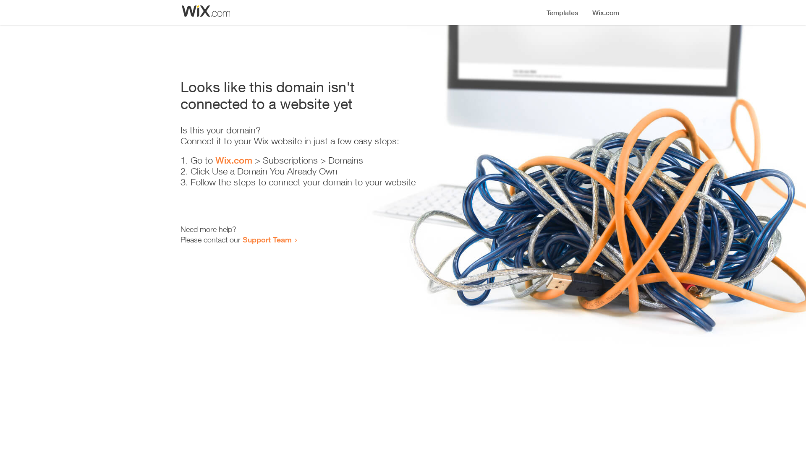  I want to click on Support Team, so click(267, 240).